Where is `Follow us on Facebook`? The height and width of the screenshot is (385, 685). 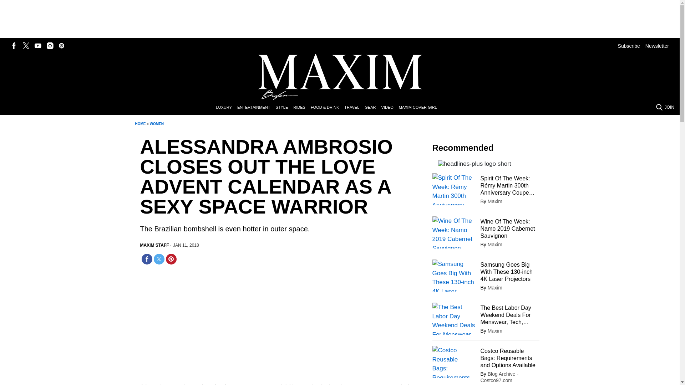
Follow us on Facebook is located at coordinates (14, 46).